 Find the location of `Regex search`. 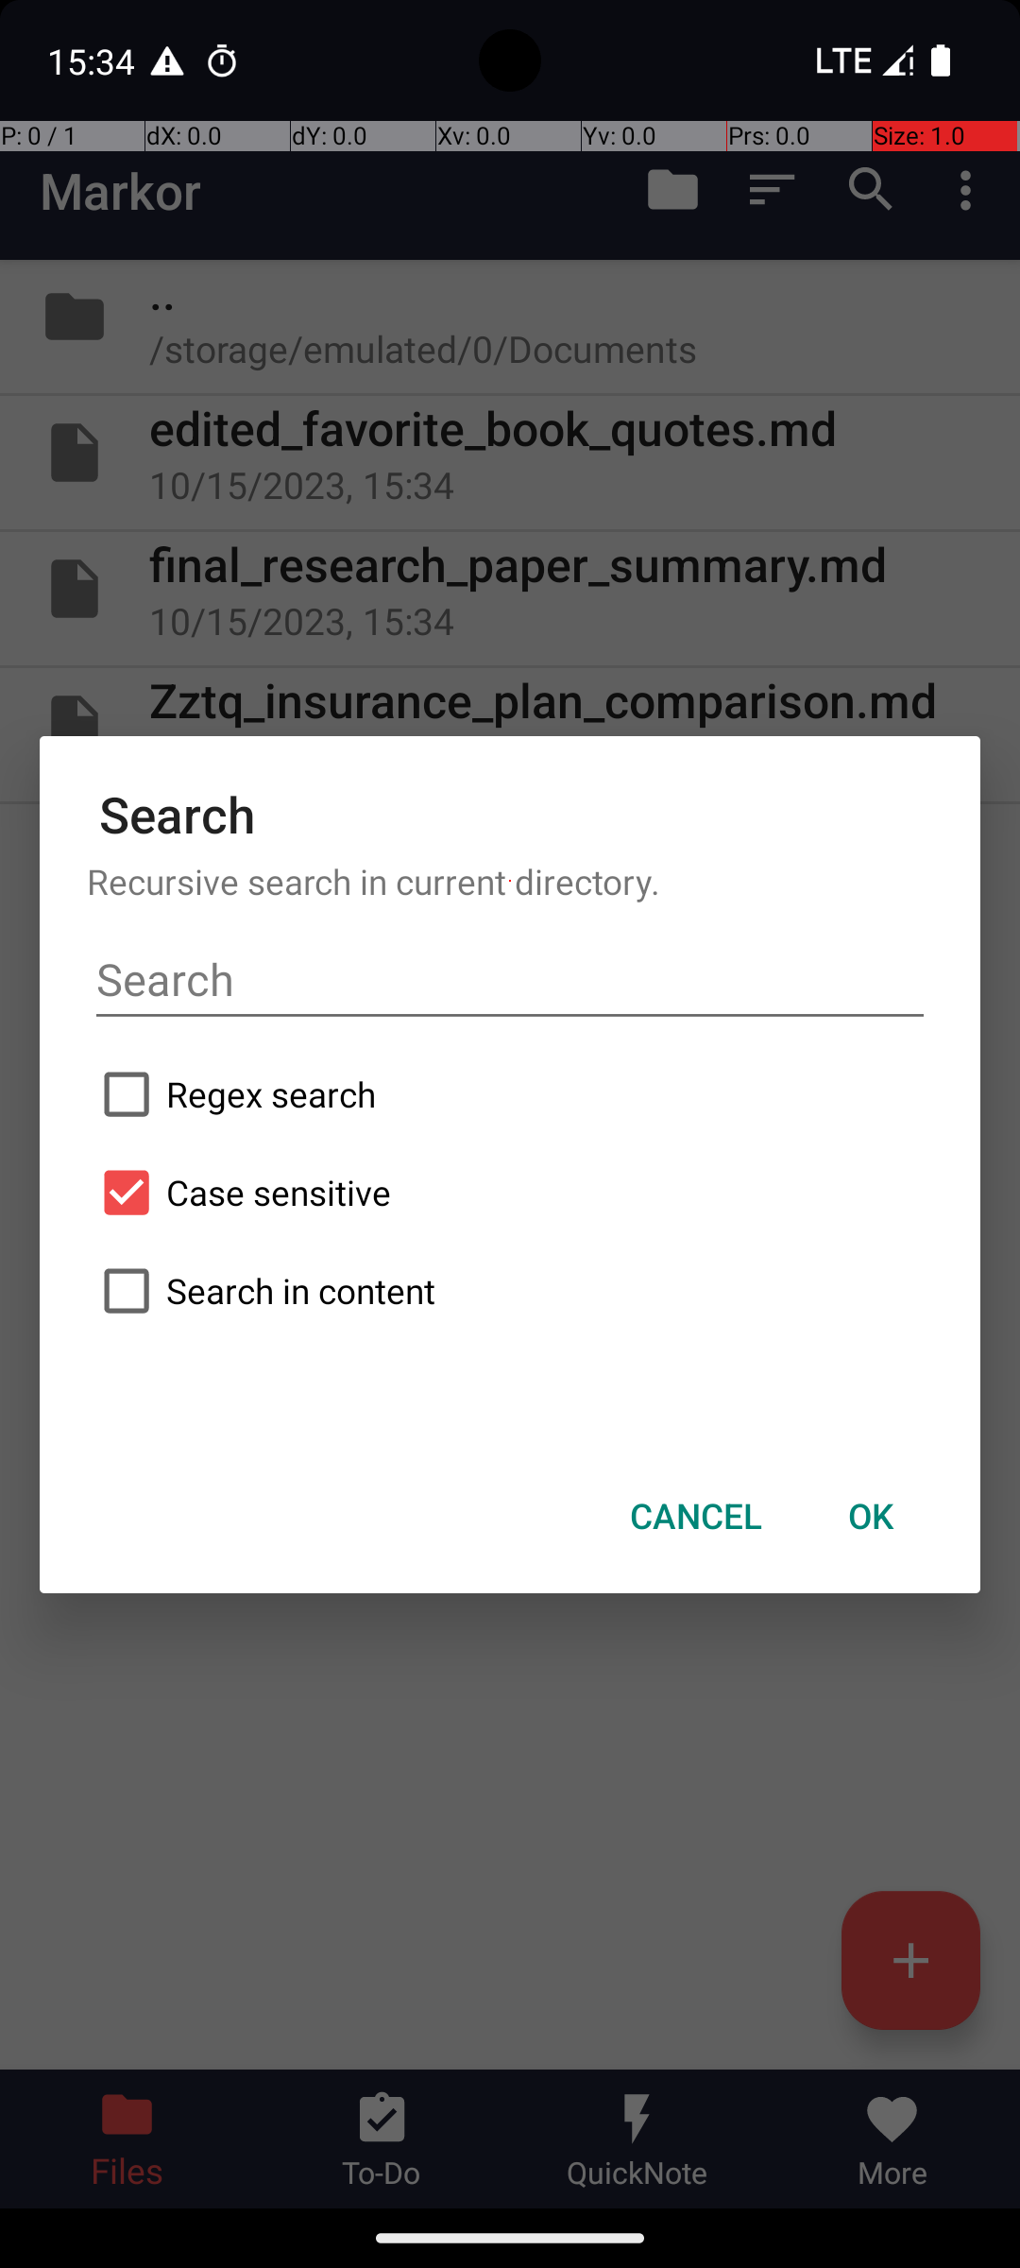

Regex search is located at coordinates (510, 1094).